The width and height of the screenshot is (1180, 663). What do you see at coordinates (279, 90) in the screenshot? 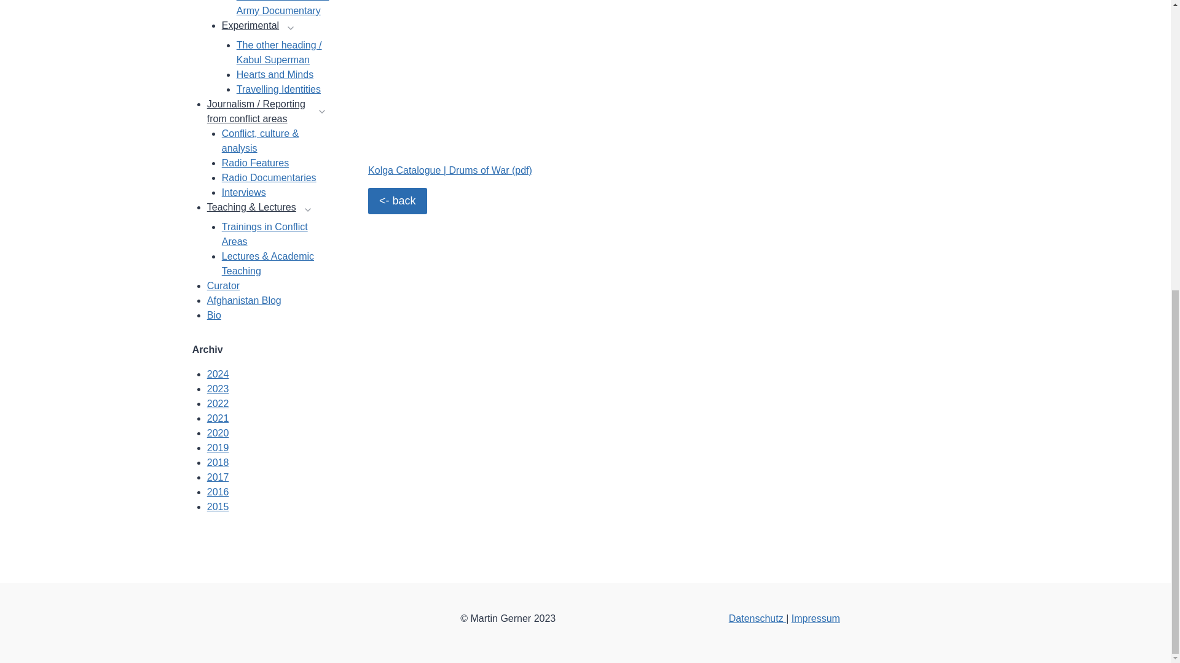
I see `Travelling Identities` at bounding box center [279, 90].